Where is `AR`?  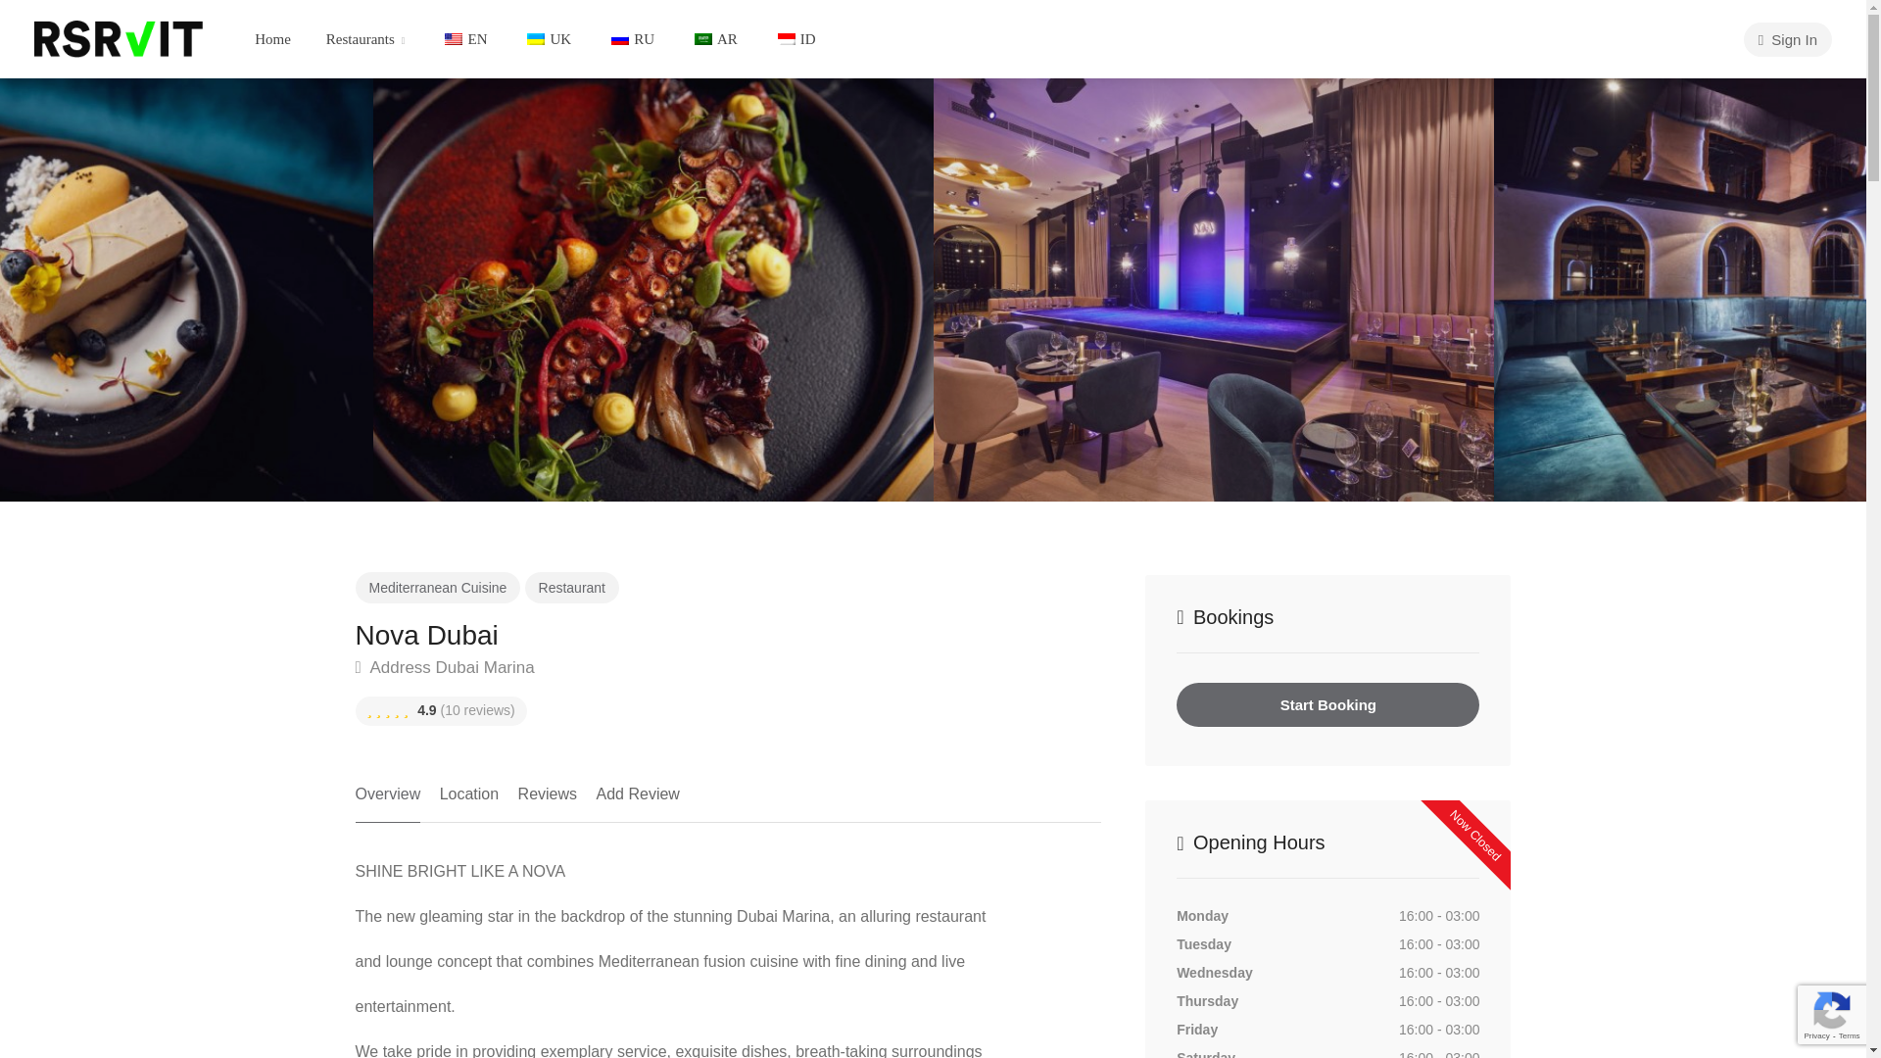 AR is located at coordinates (713, 39).